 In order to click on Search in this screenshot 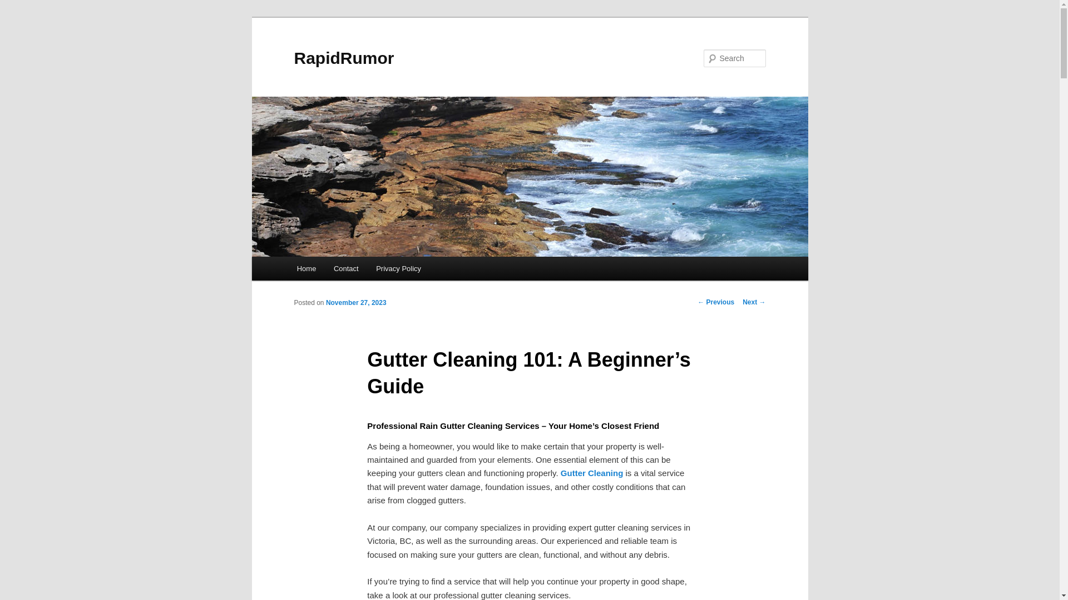, I will do `click(18, 6)`.